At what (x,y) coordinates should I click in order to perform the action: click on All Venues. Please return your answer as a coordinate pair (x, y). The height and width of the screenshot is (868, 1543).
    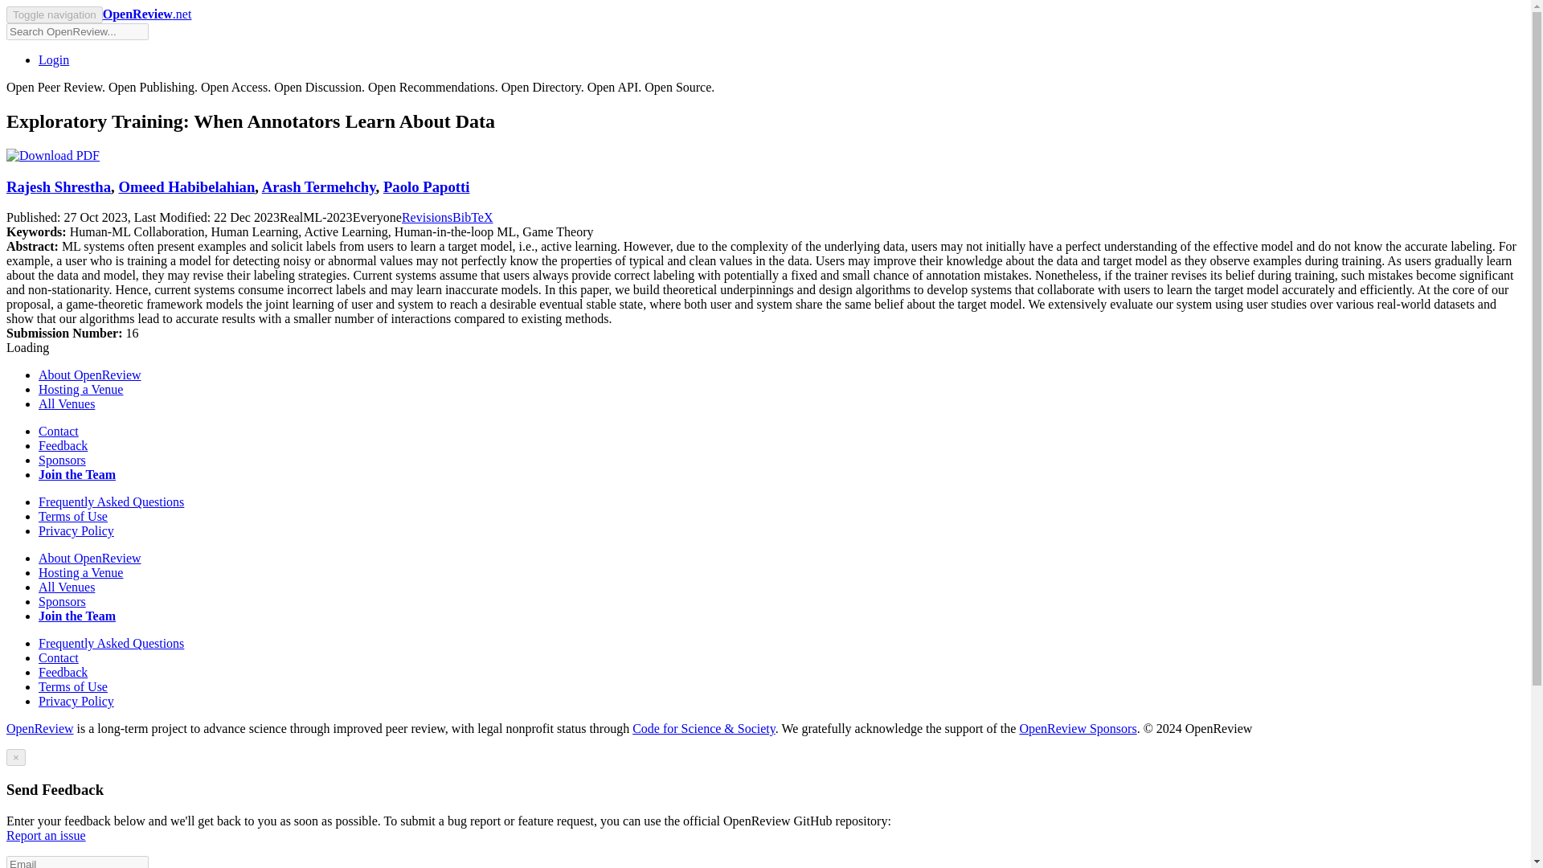
    Looking at the image, I should click on (66, 403).